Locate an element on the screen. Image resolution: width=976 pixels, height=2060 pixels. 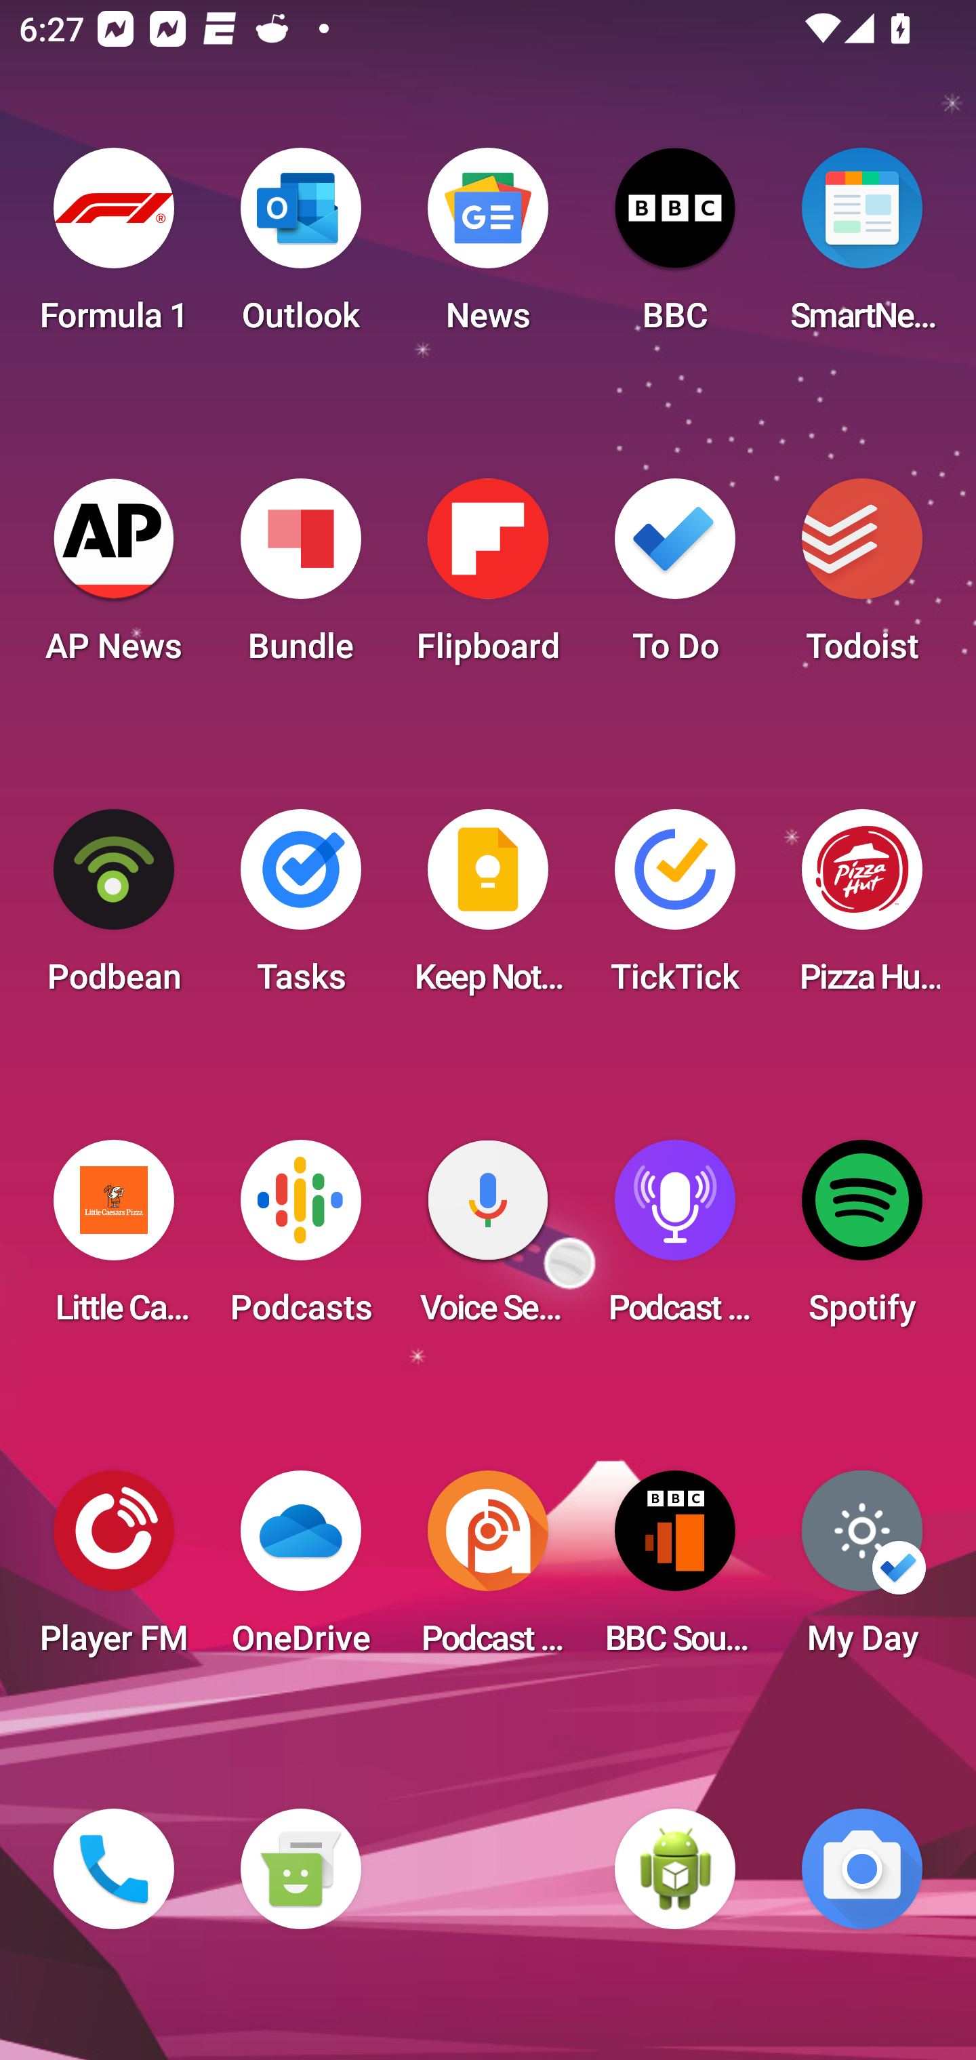
Podcast Player is located at coordinates (675, 1240).